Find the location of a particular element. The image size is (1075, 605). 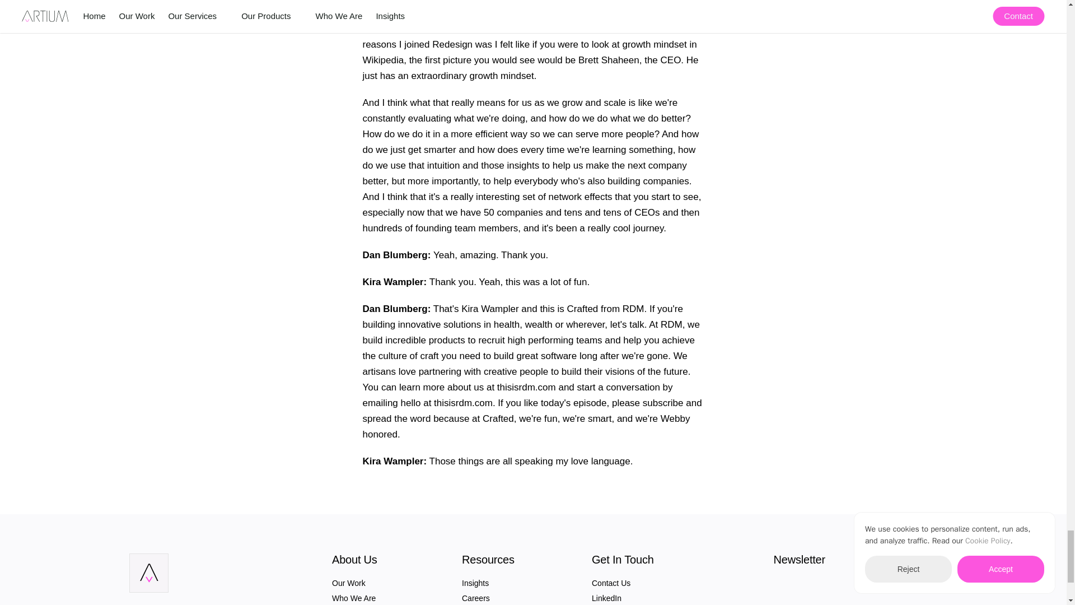

Careers is located at coordinates (476, 598).